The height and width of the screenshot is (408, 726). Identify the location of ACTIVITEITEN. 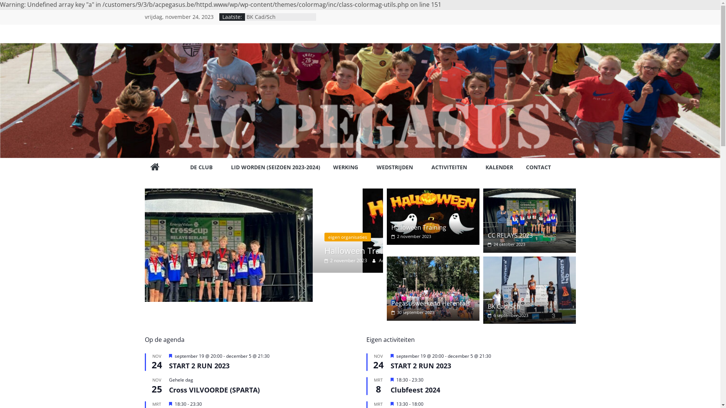
(451, 168).